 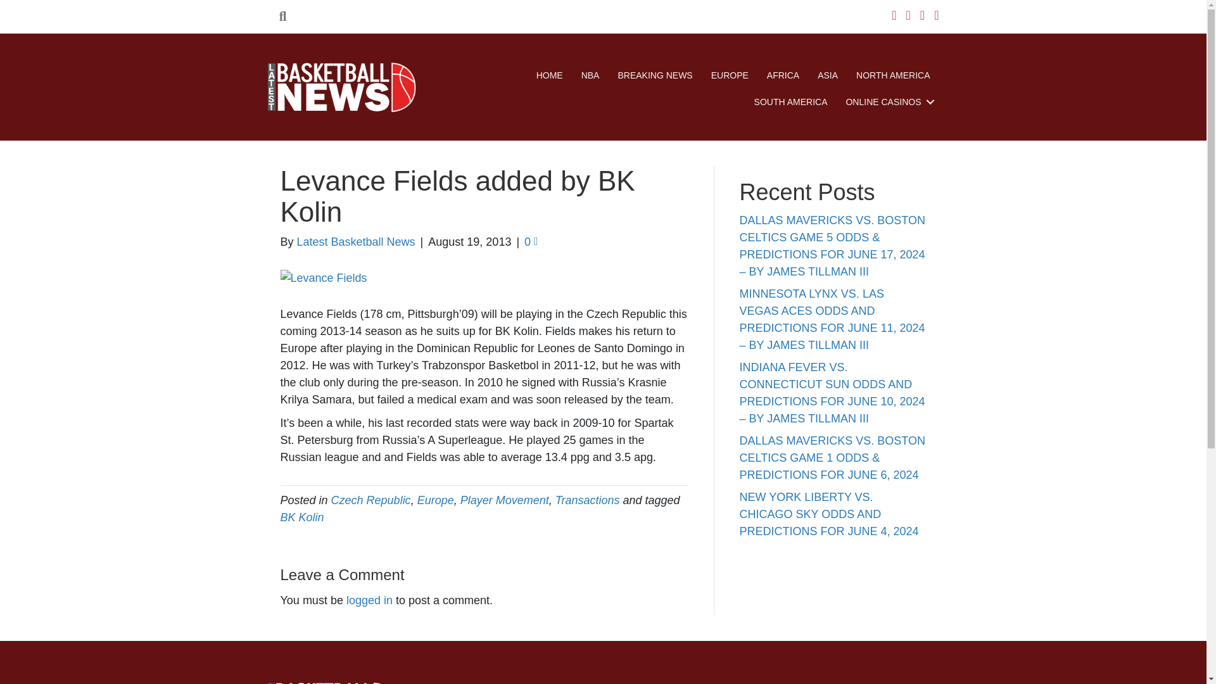 I want to click on AFRICA, so click(x=783, y=75).